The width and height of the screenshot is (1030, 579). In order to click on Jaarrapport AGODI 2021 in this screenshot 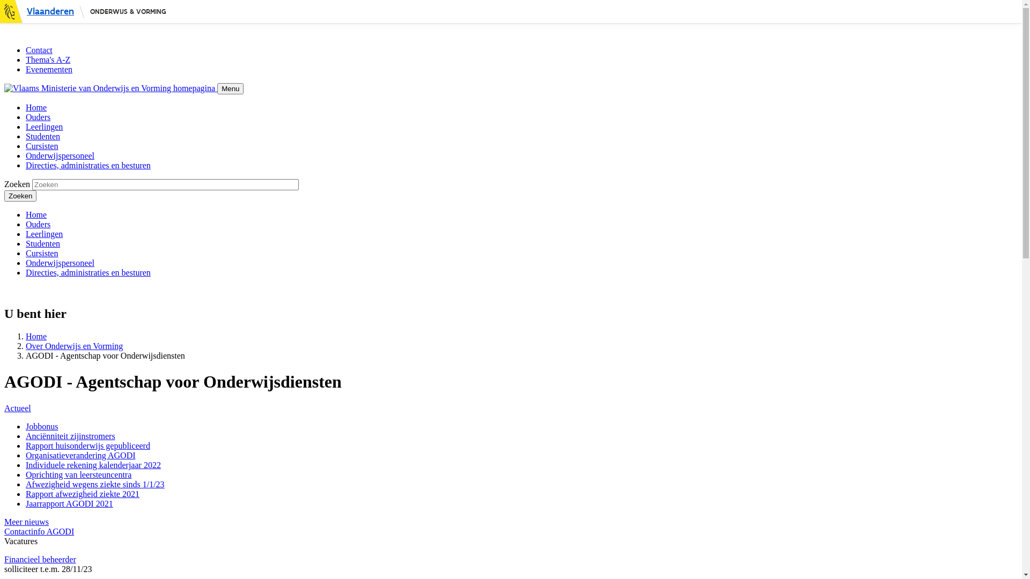, I will do `click(70, 504)`.